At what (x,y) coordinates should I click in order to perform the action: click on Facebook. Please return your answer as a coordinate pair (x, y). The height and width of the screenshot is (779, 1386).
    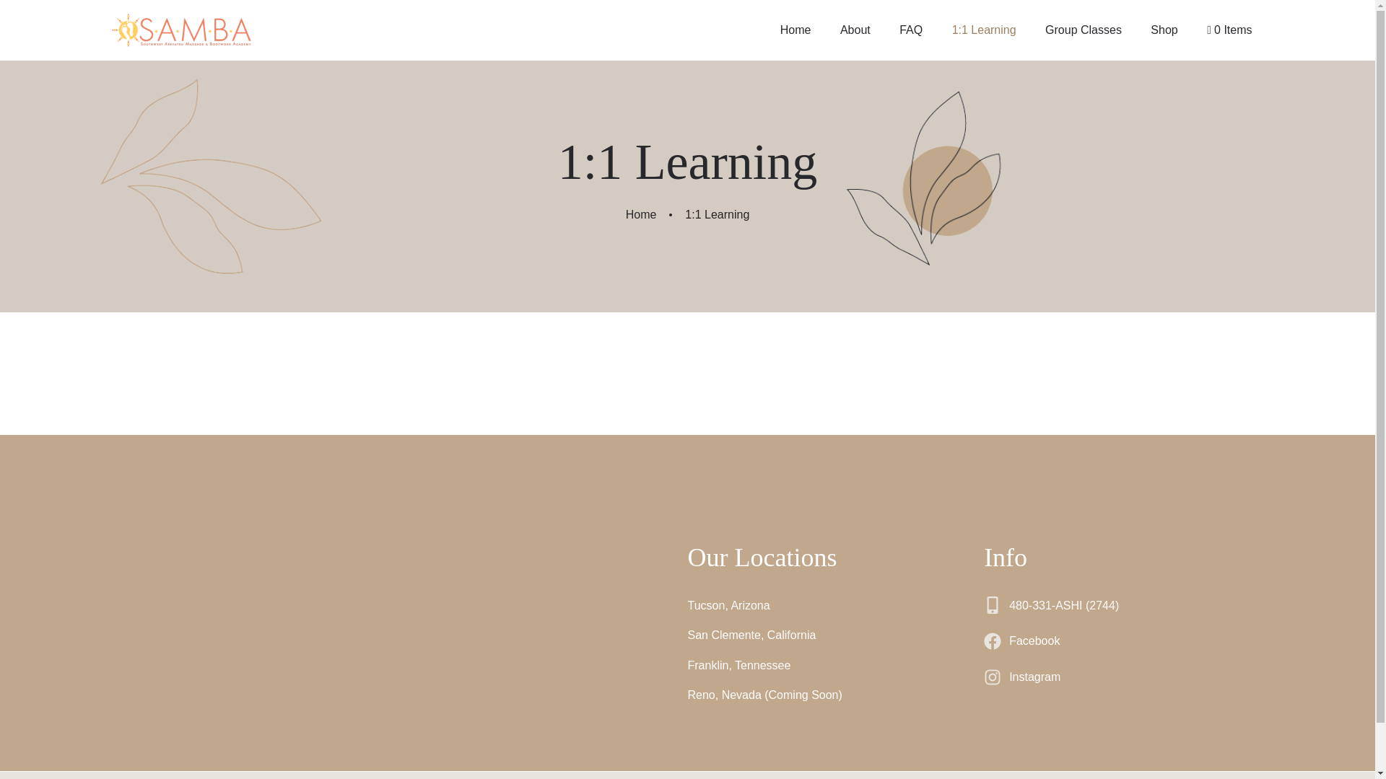
    Looking at the image, I should click on (1022, 641).